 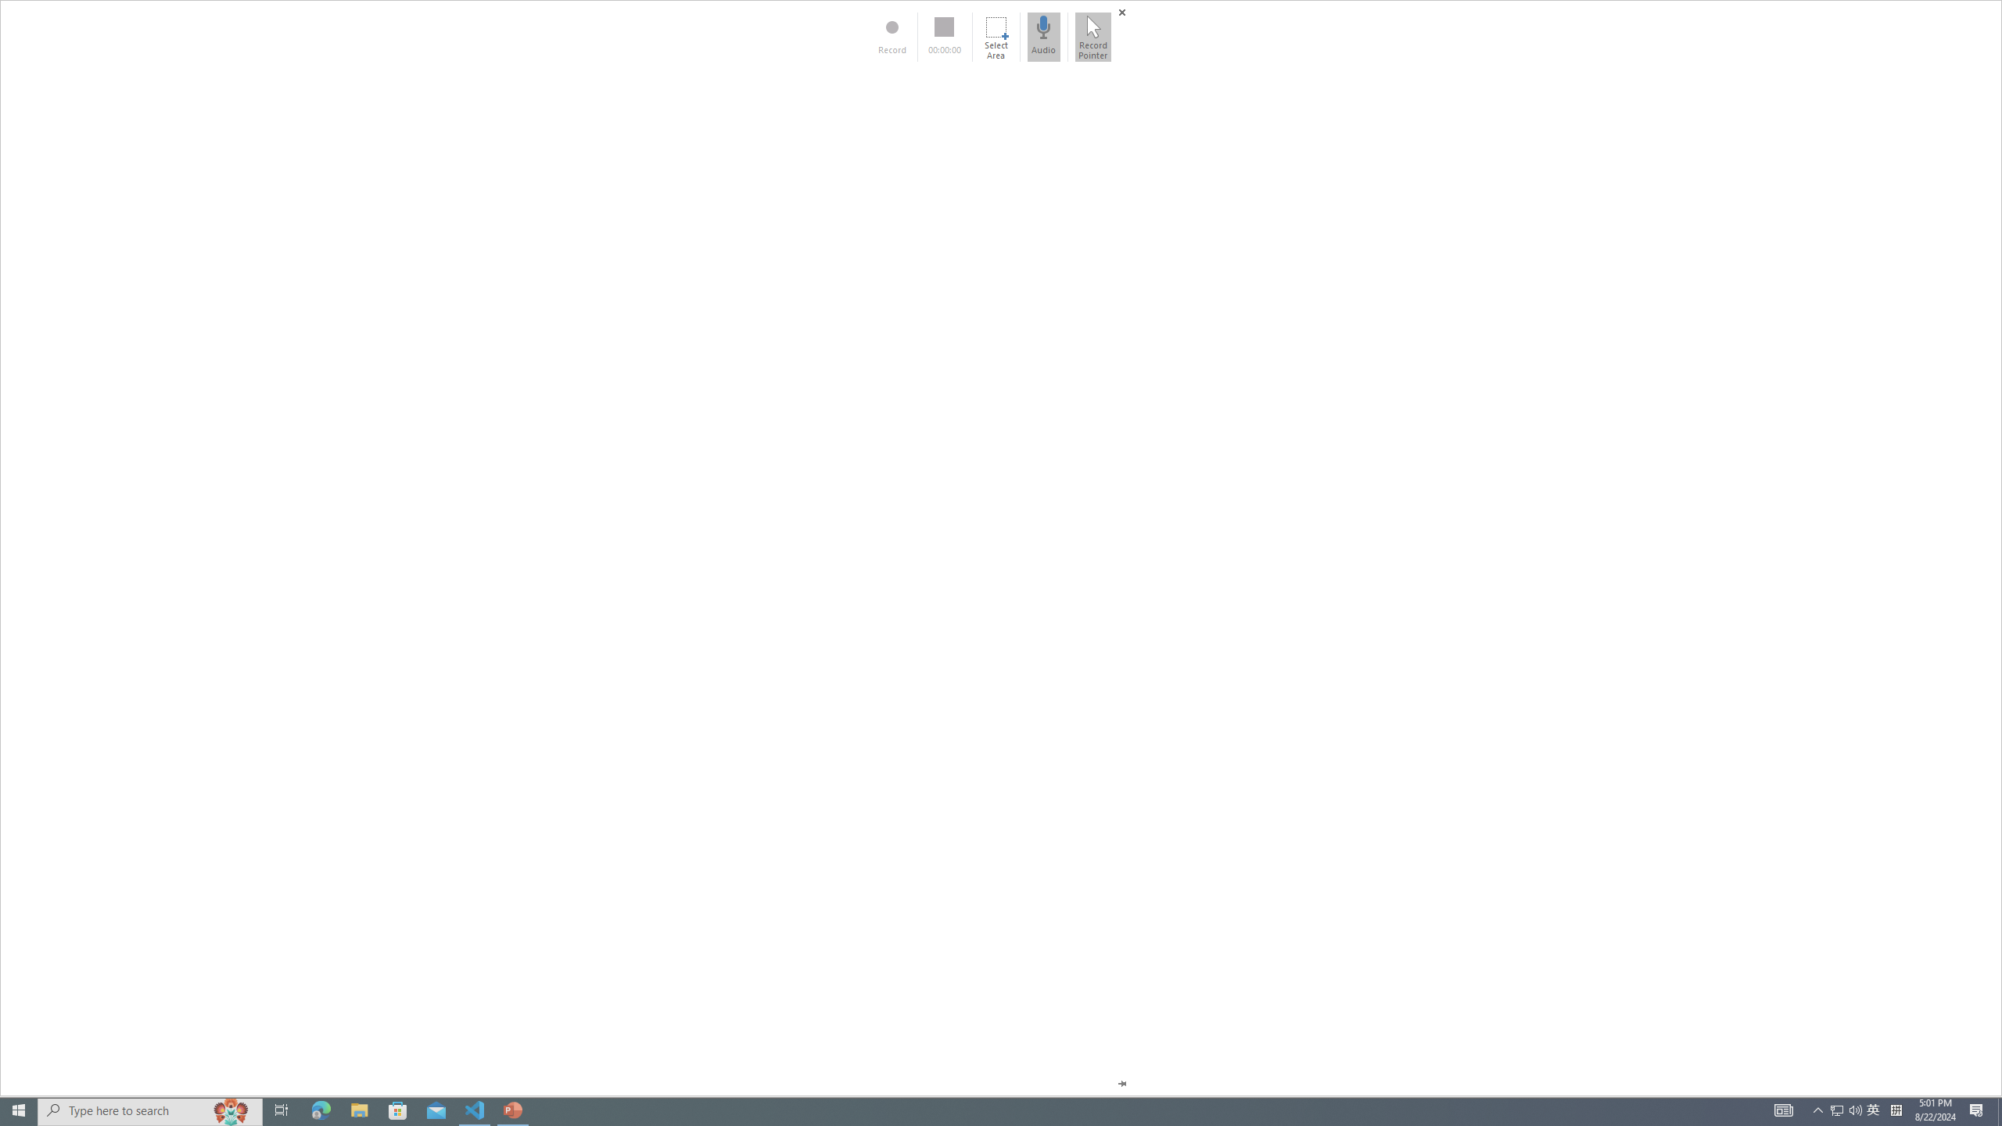 What do you see at coordinates (1001, 548) in the screenshot?
I see `MiniBar` at bounding box center [1001, 548].